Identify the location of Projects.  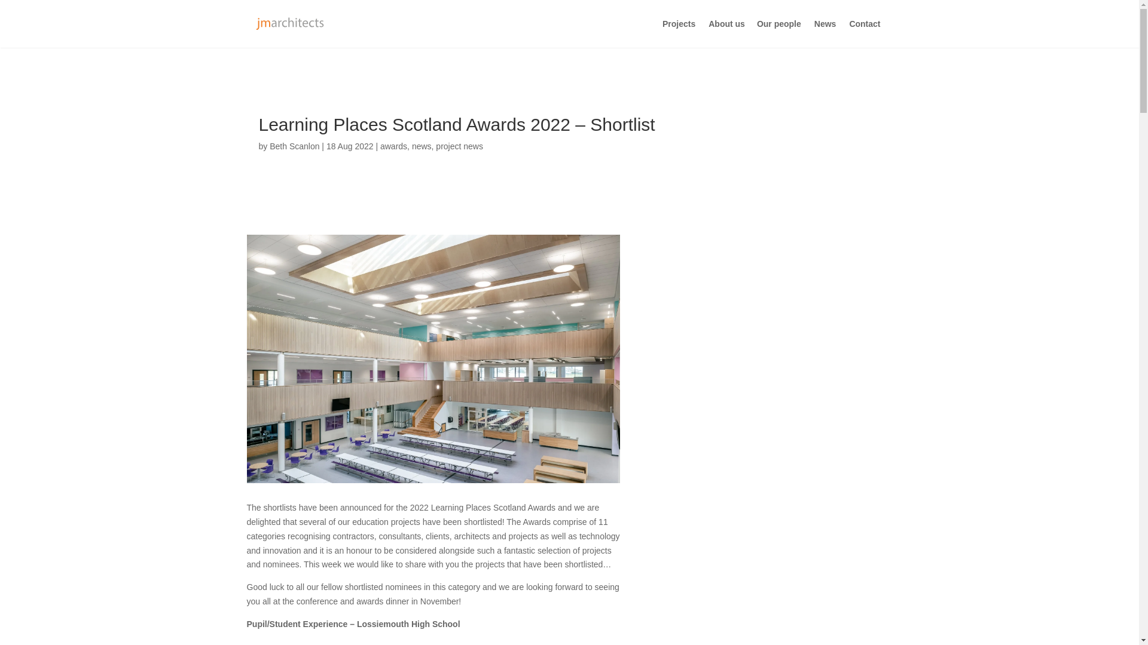
(679, 33).